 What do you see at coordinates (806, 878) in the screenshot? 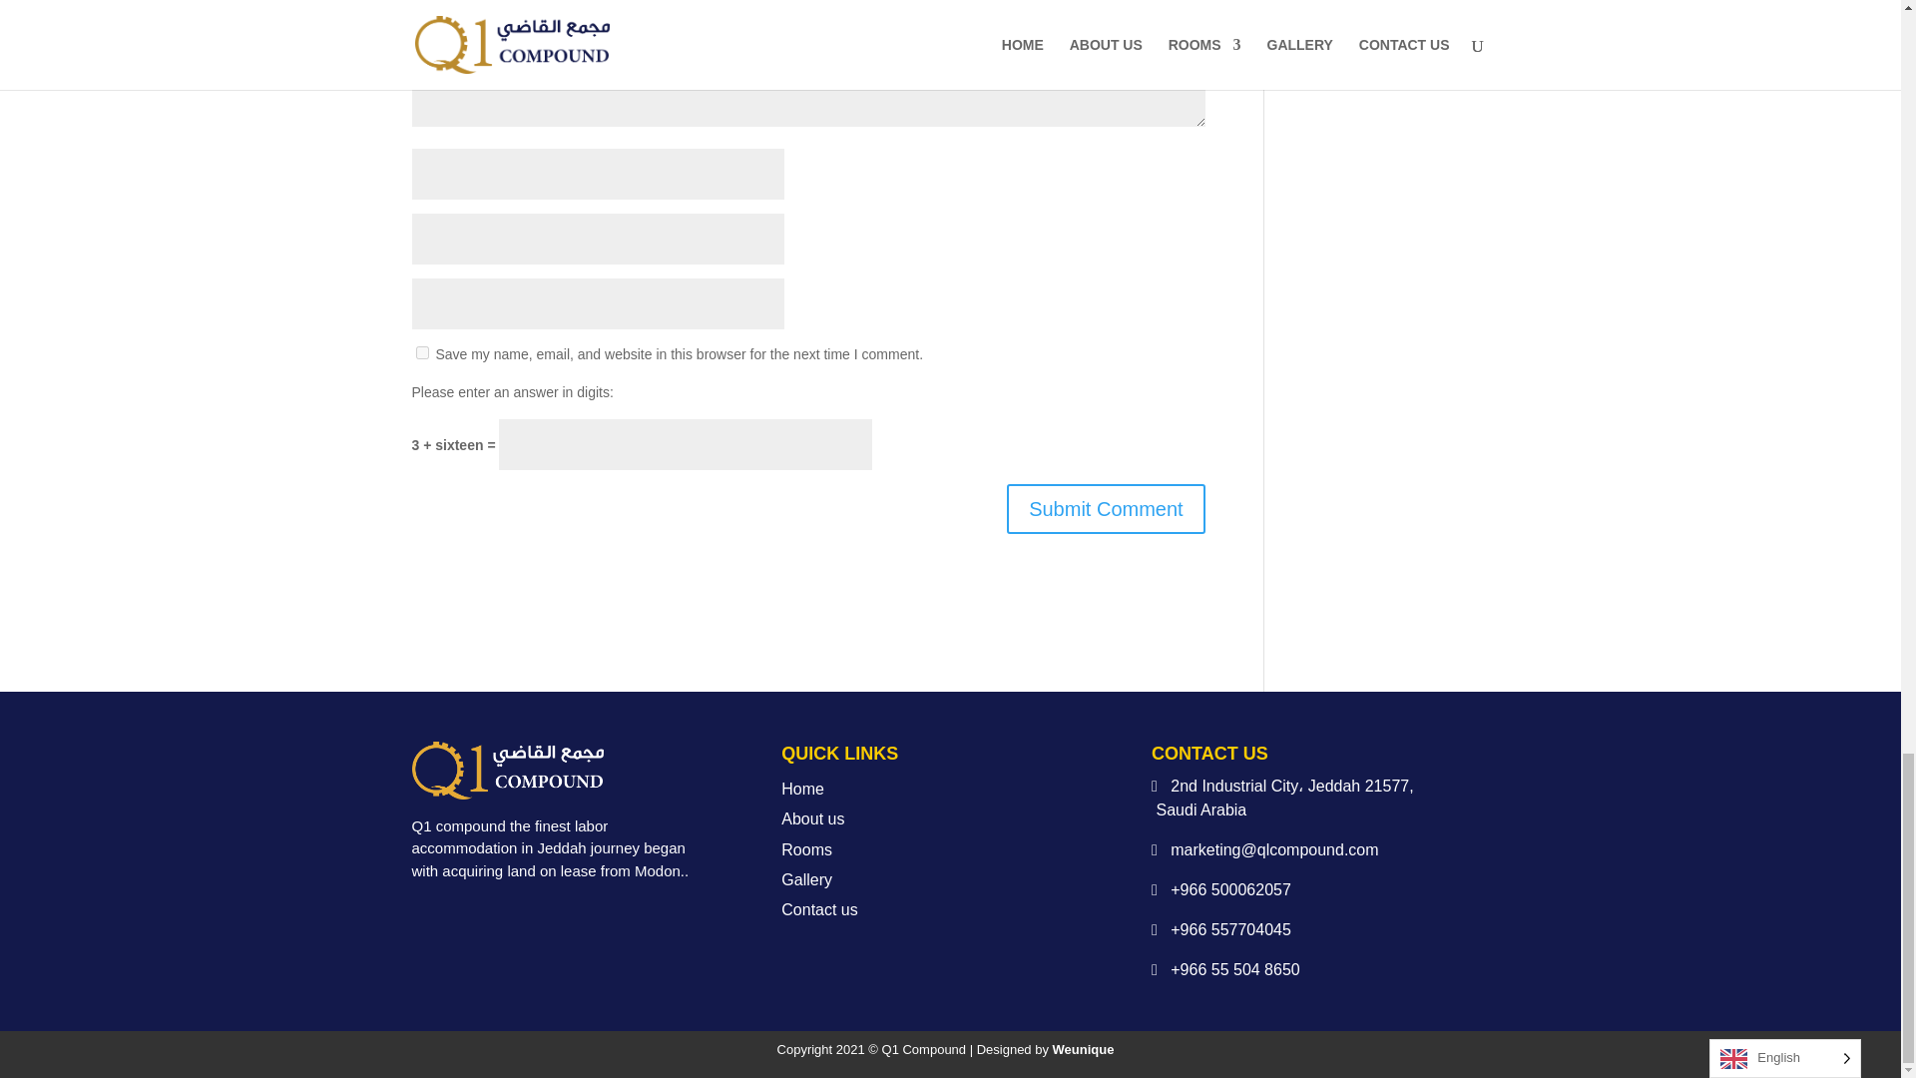
I see `Gallery` at bounding box center [806, 878].